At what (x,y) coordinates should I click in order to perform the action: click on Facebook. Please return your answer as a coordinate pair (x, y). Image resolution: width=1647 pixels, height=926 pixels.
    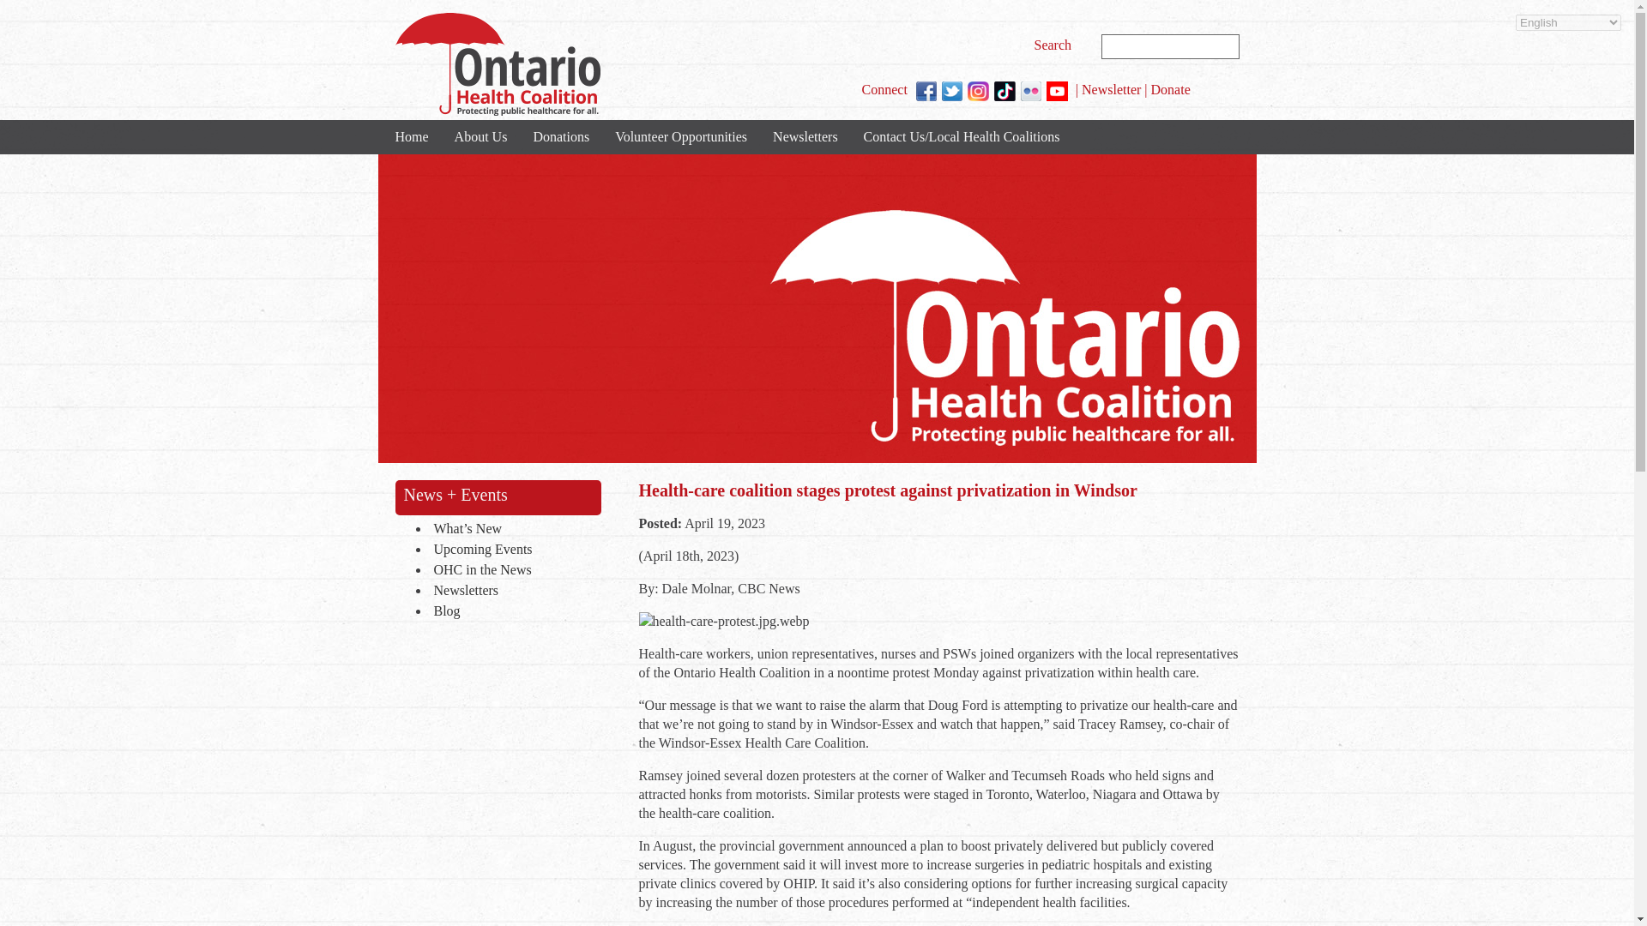
    Looking at the image, I should click on (926, 91).